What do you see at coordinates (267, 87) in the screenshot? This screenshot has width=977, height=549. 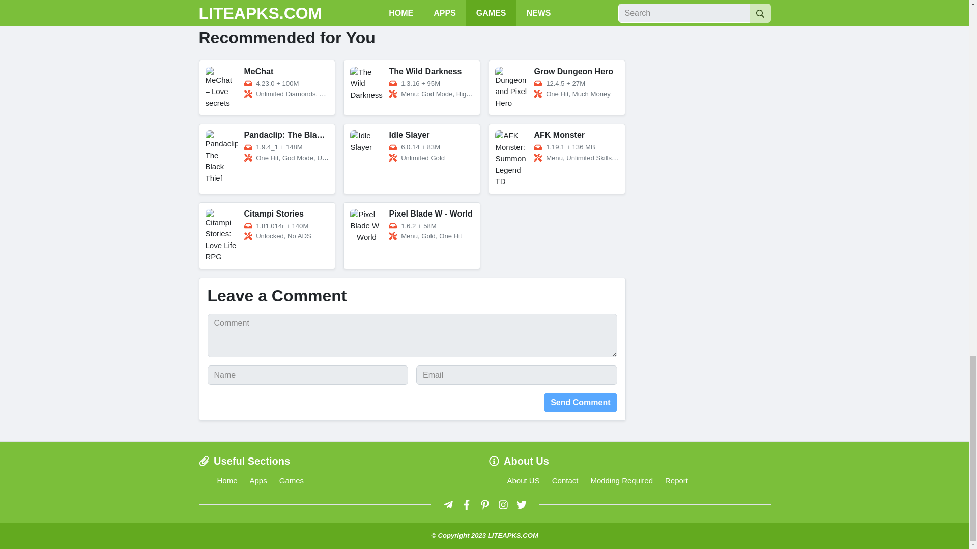 I see `MeChat` at bounding box center [267, 87].